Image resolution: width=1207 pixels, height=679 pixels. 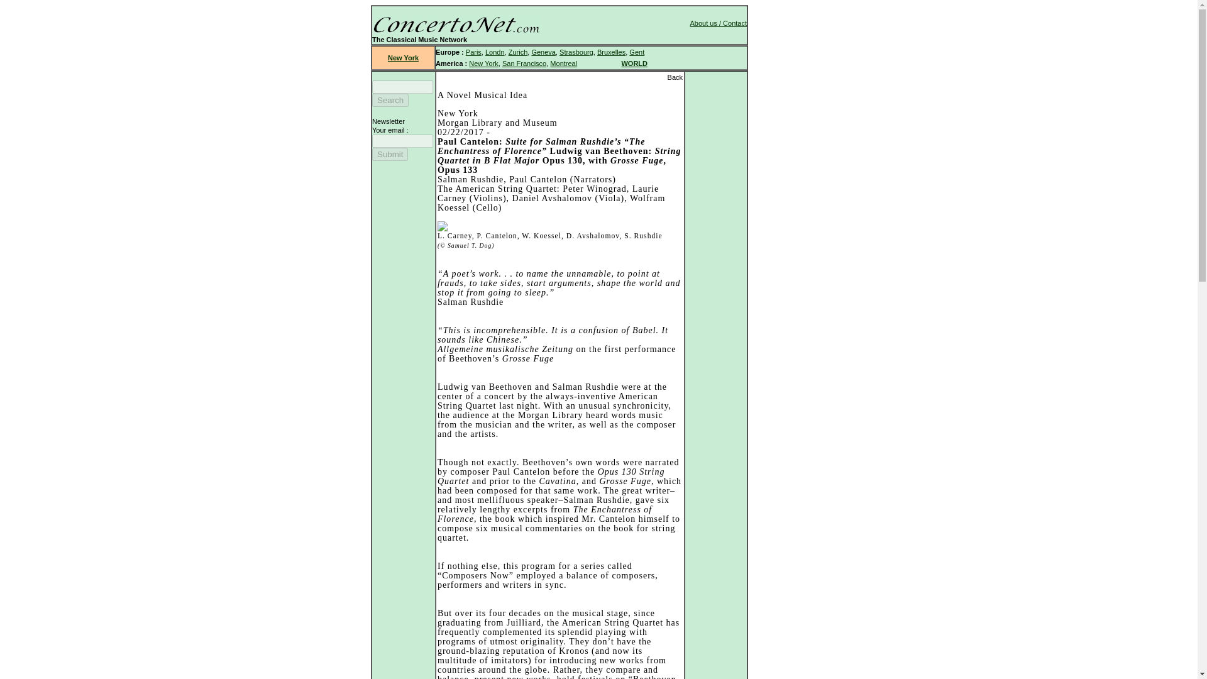 I want to click on Back, so click(x=675, y=77).